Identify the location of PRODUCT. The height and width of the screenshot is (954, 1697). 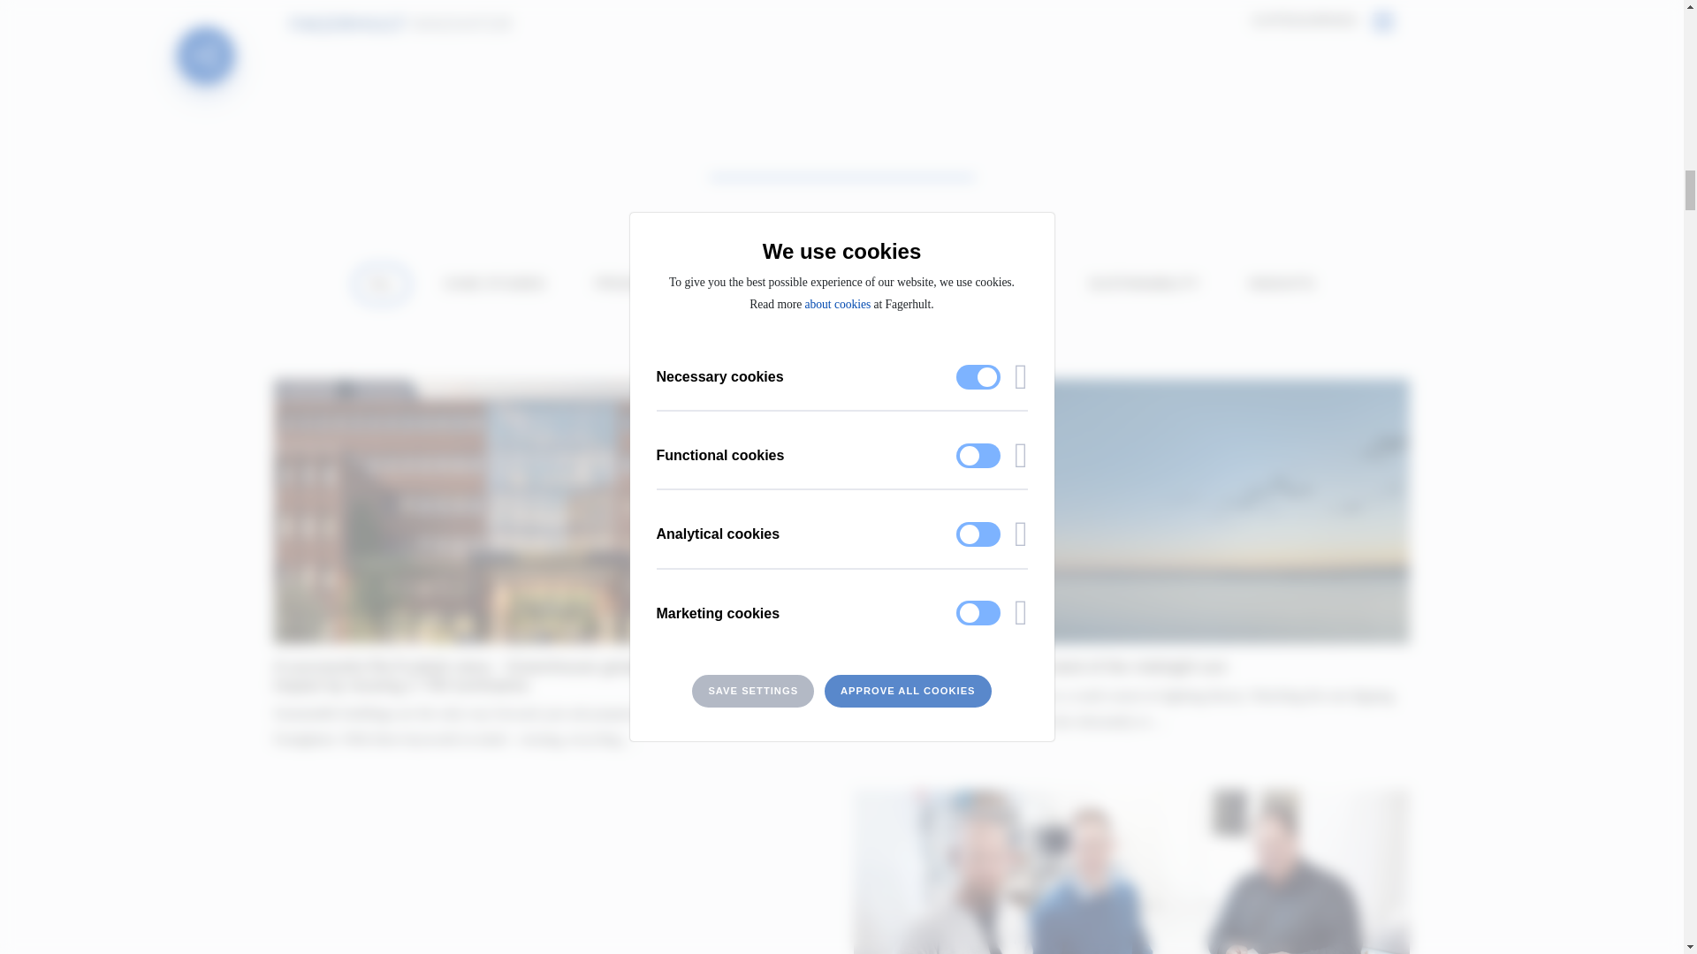
(629, 284).